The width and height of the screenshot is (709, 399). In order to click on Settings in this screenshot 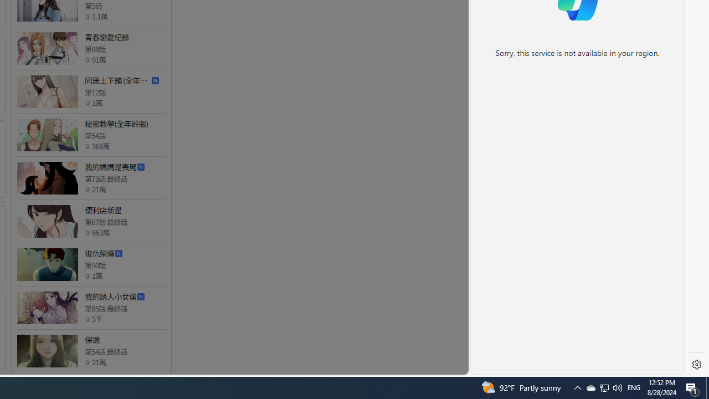, I will do `click(697, 365)`.